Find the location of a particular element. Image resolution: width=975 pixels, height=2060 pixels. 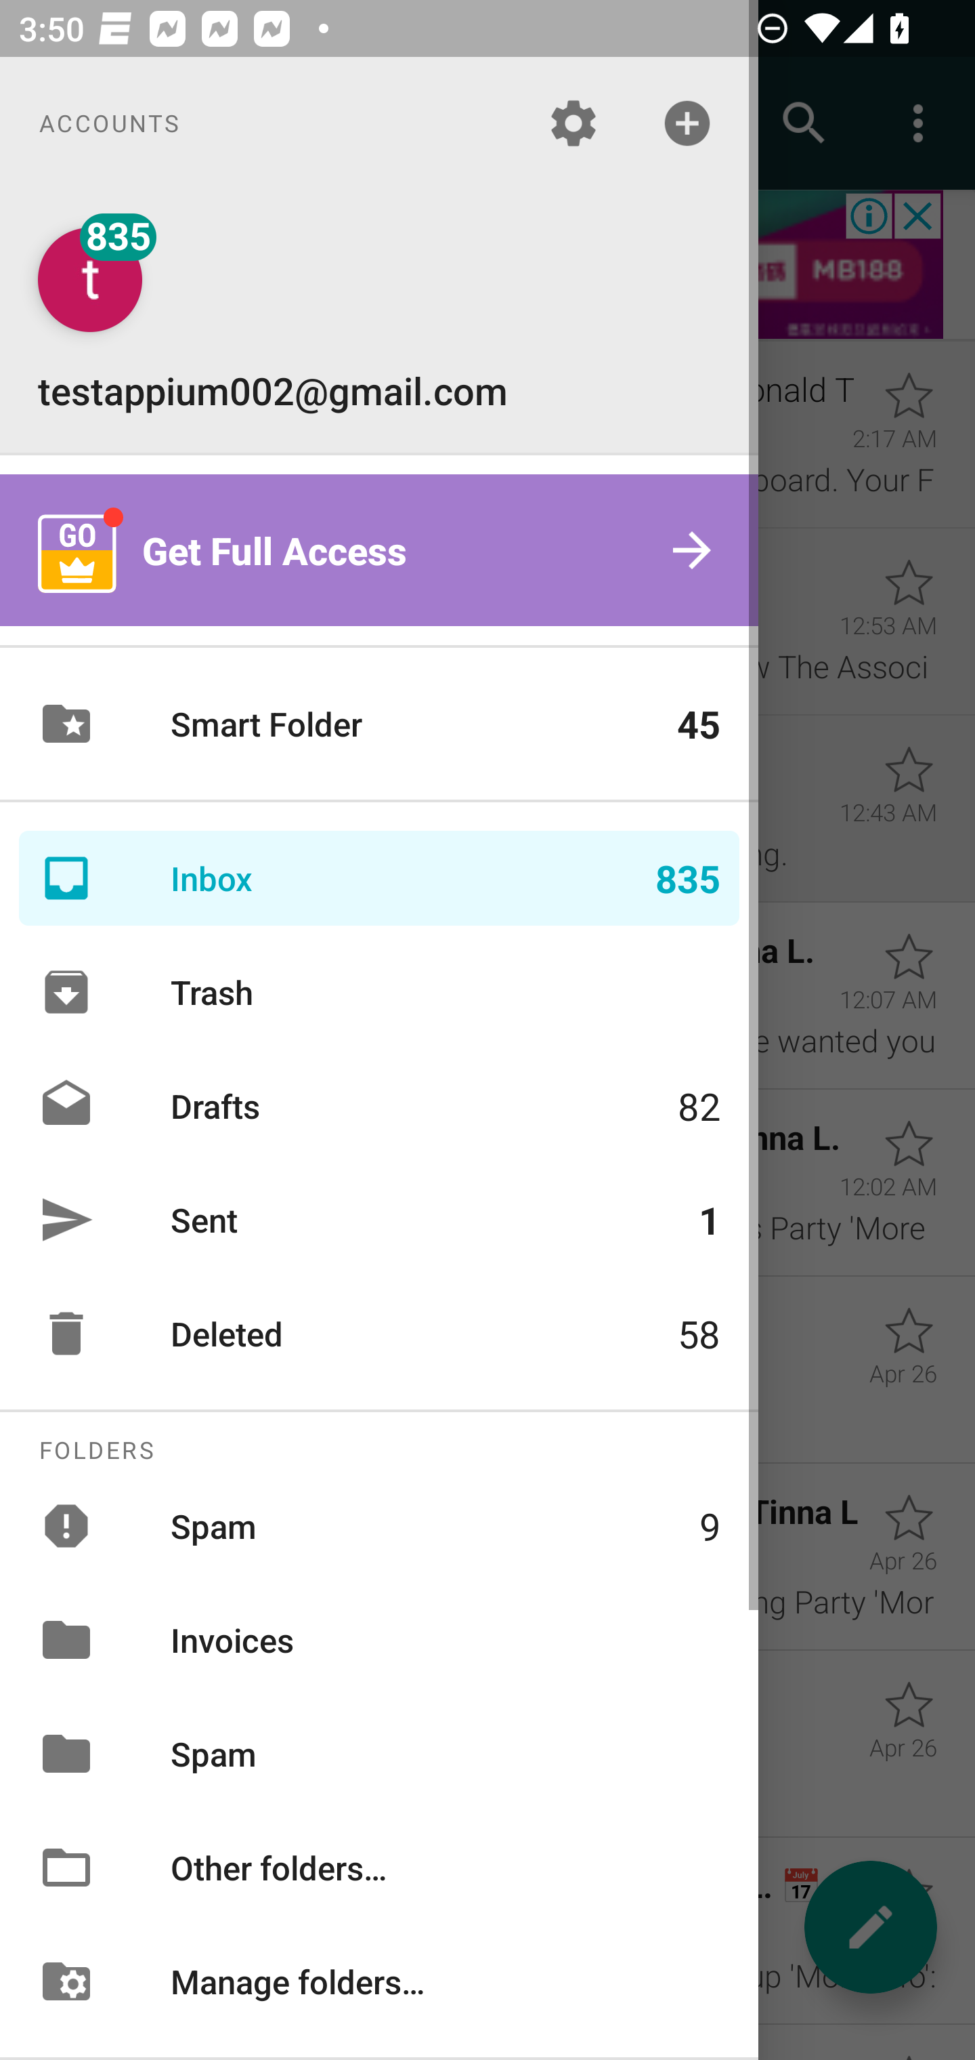

Inbox 835 is located at coordinates (379, 878).